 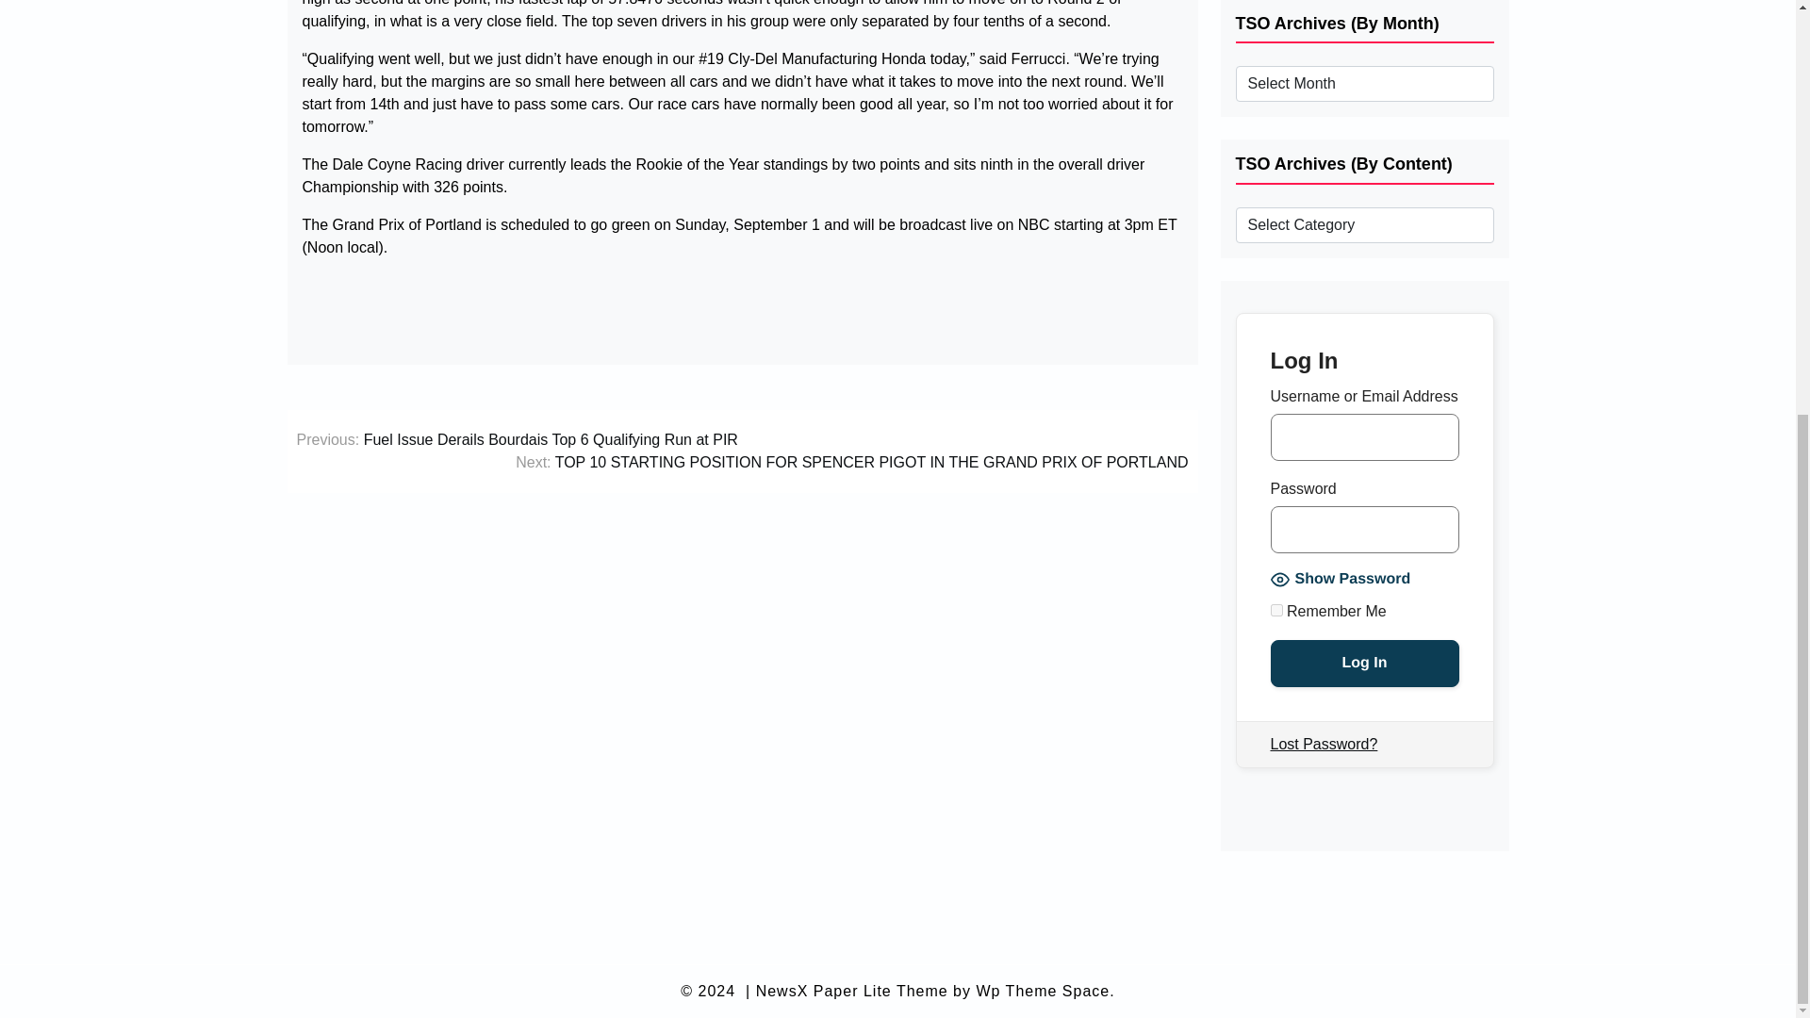 What do you see at coordinates (1364, 664) in the screenshot?
I see `Log In` at bounding box center [1364, 664].